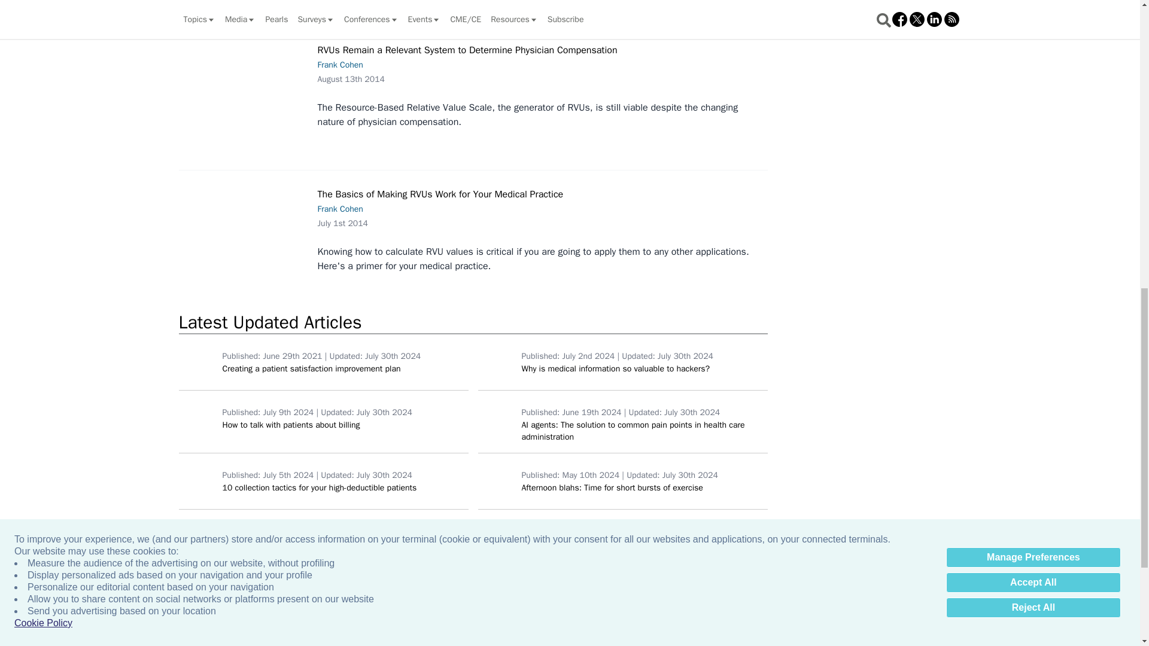 Image resolution: width=1149 pixels, height=646 pixels. I want to click on Bhavesh Vadhani, so click(497, 362).